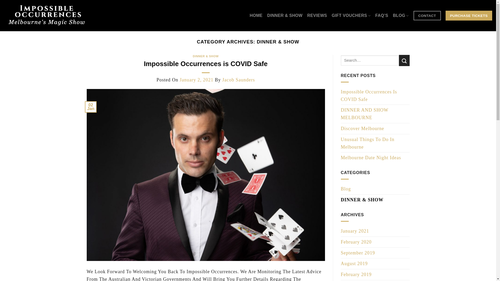  I want to click on REVIEWS, so click(317, 16).